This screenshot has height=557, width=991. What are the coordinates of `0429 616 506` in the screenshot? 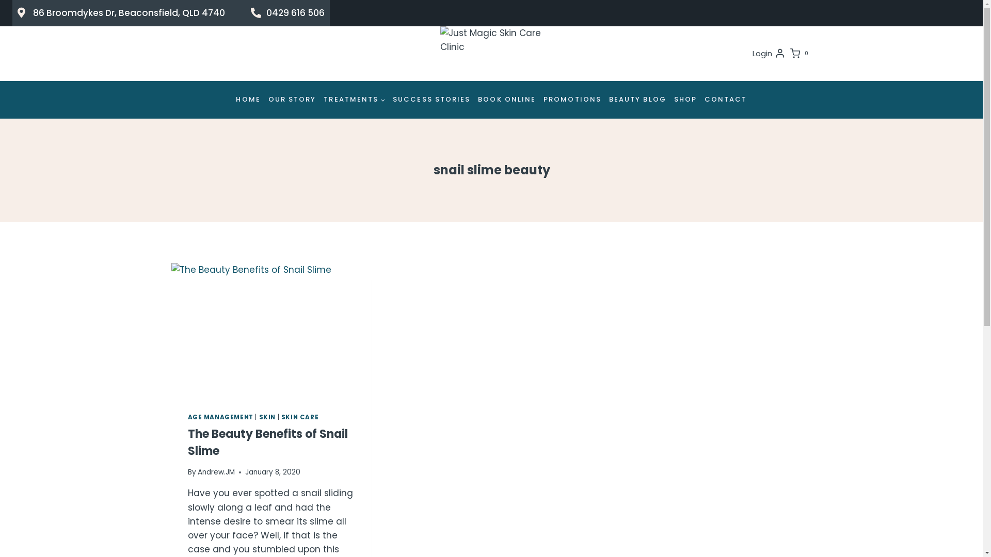 It's located at (288, 13).